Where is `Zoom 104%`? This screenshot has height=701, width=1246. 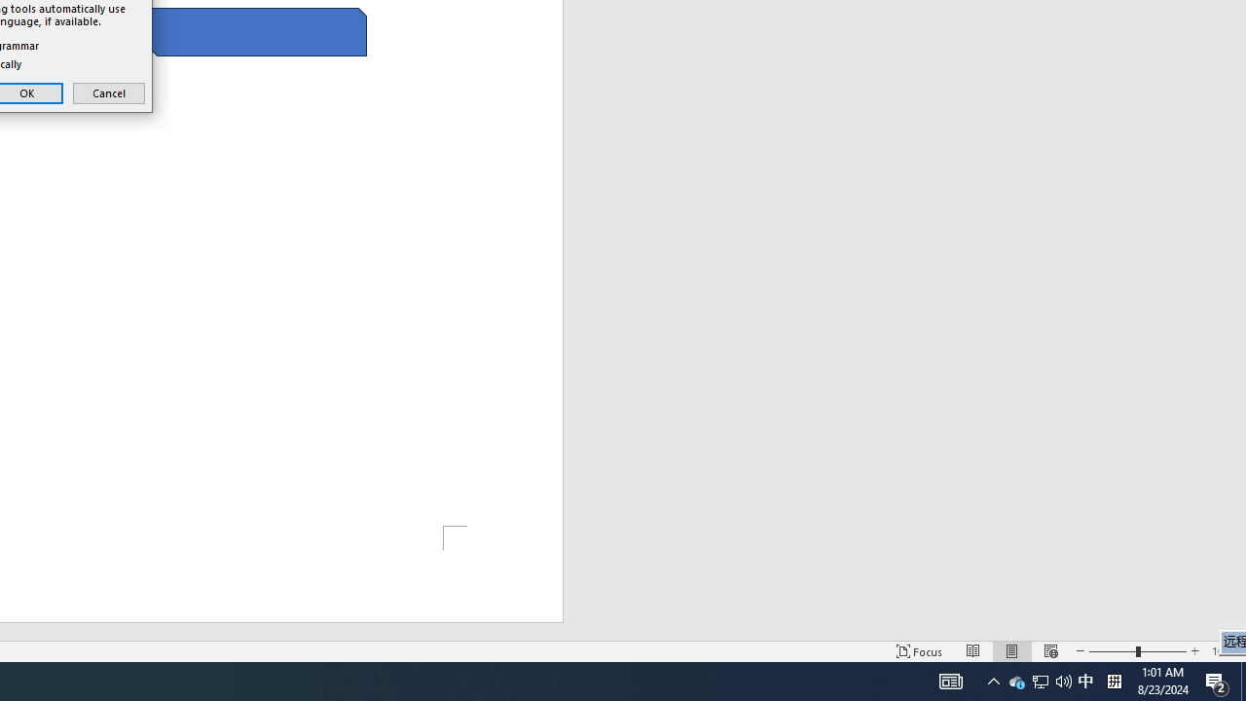 Zoom 104% is located at coordinates (1225, 650).